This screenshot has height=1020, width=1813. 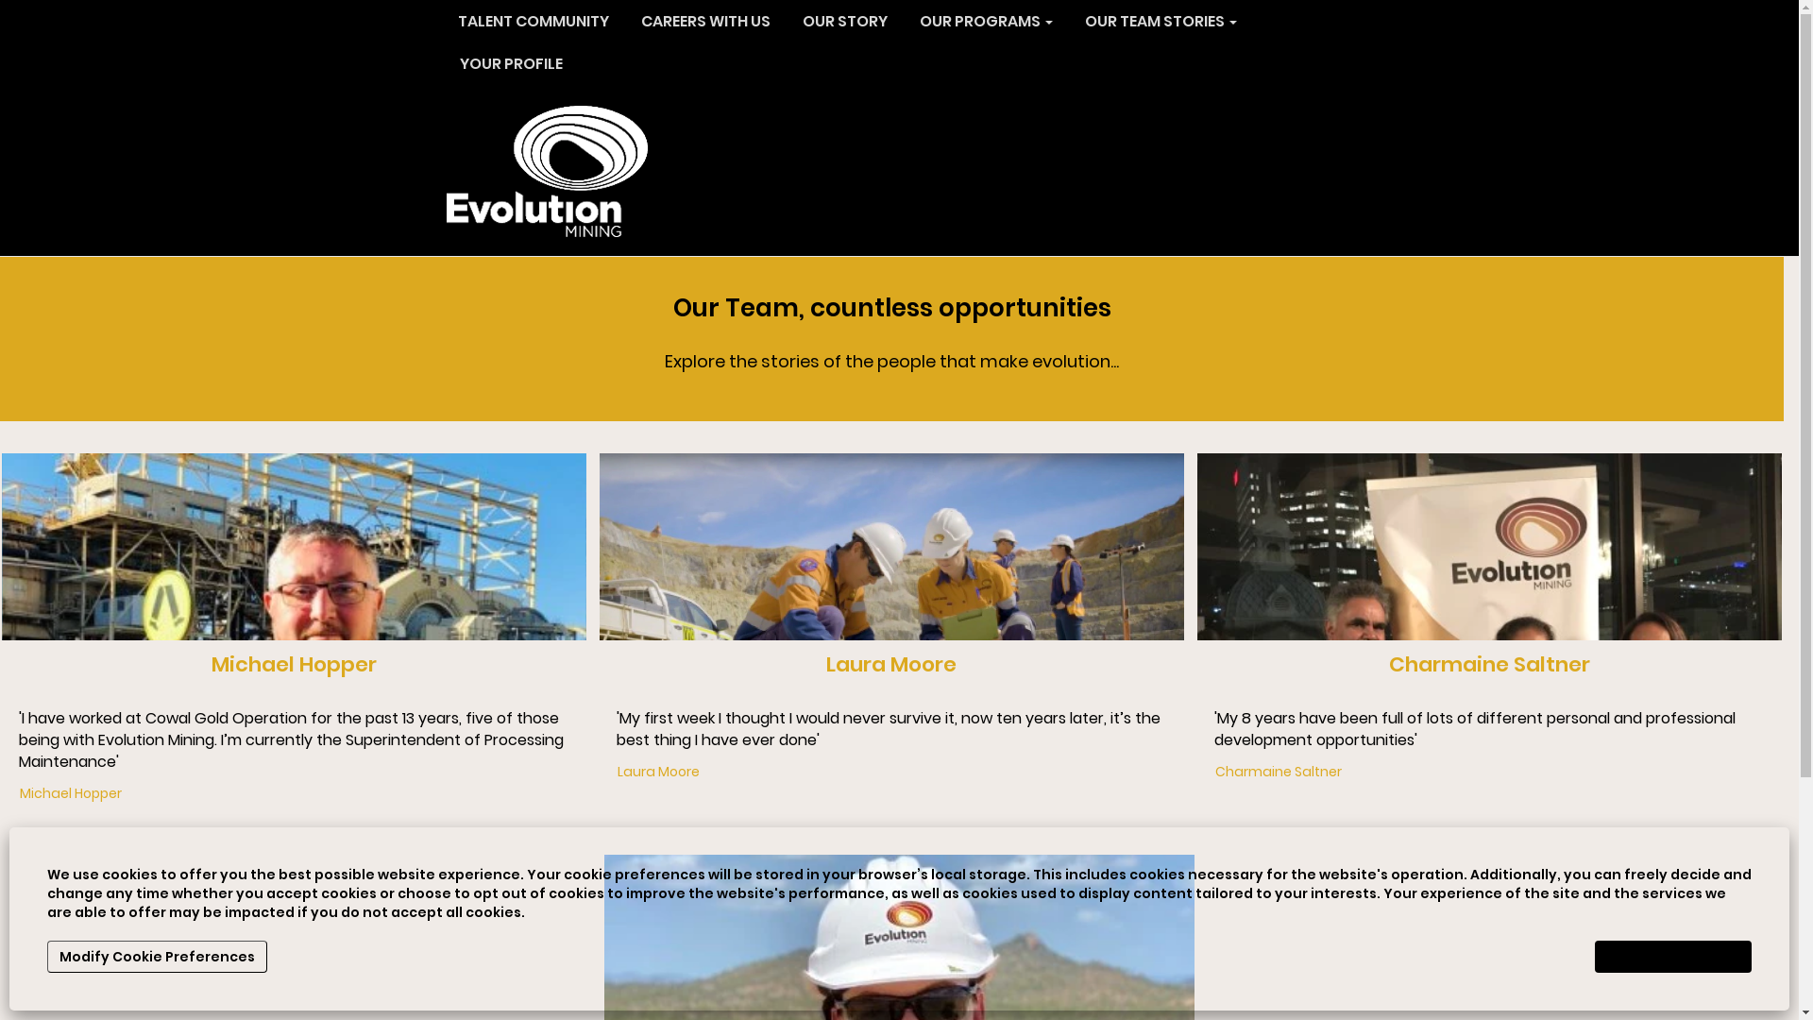 What do you see at coordinates (845, 23) in the screenshot?
I see `OUR STORY` at bounding box center [845, 23].